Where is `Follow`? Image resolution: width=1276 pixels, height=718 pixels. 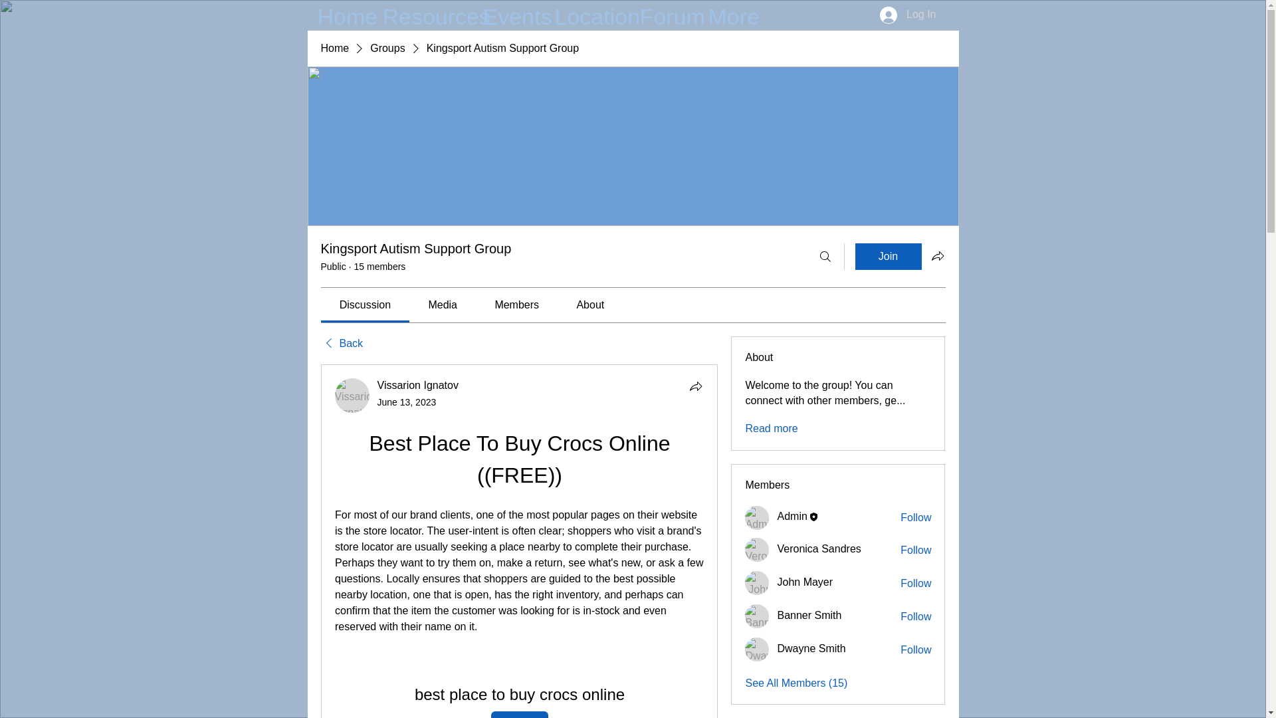 Follow is located at coordinates (916, 584).